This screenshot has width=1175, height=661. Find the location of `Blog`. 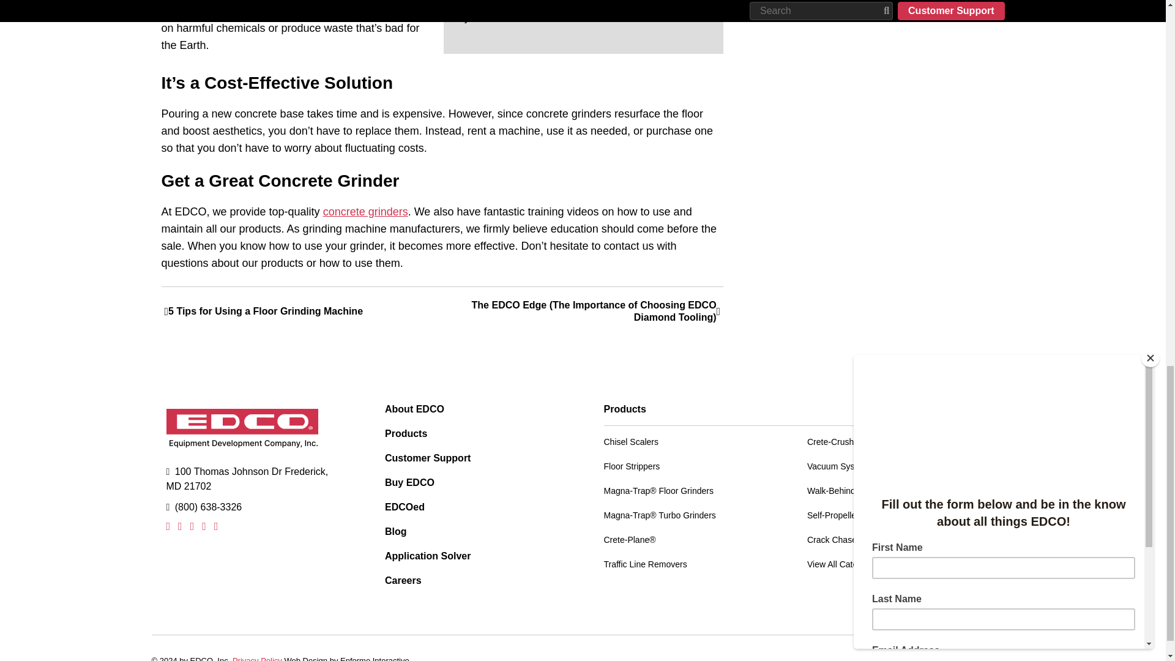

Blog is located at coordinates (474, 531).